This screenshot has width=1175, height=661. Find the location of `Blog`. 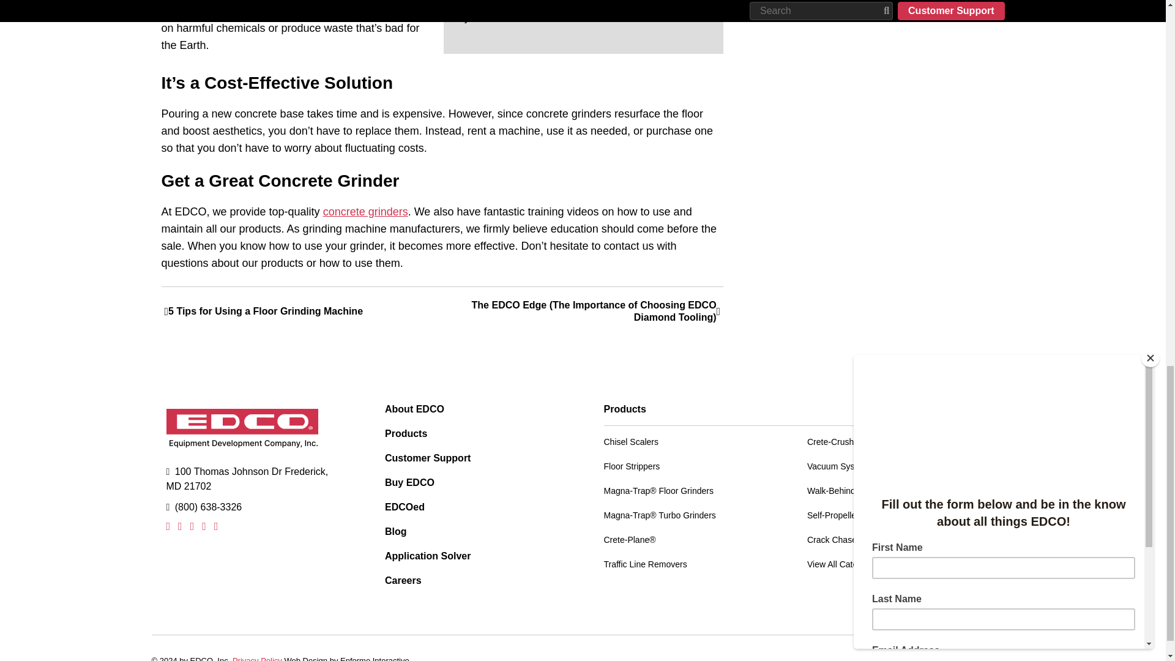

Blog is located at coordinates (474, 531).